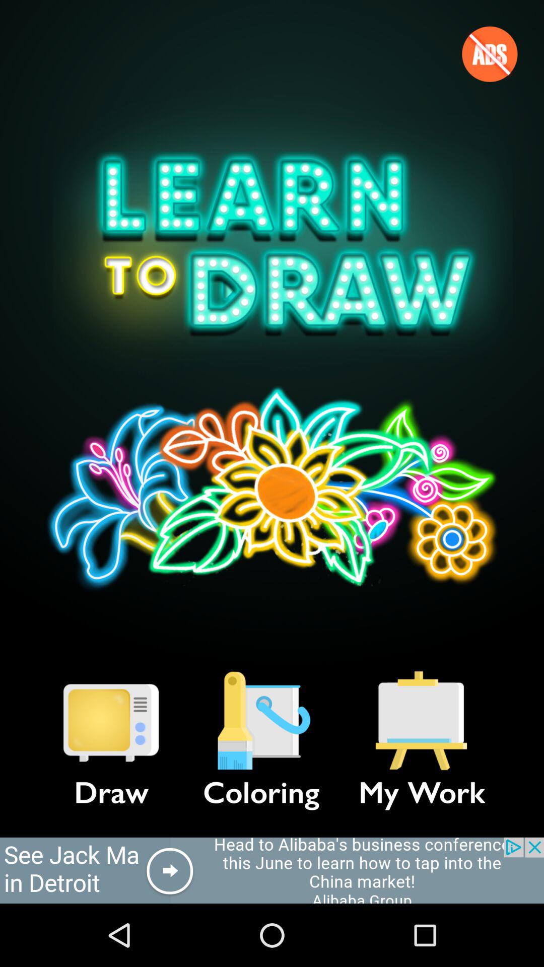  I want to click on turn off the icon next to my work icon, so click(261, 721).